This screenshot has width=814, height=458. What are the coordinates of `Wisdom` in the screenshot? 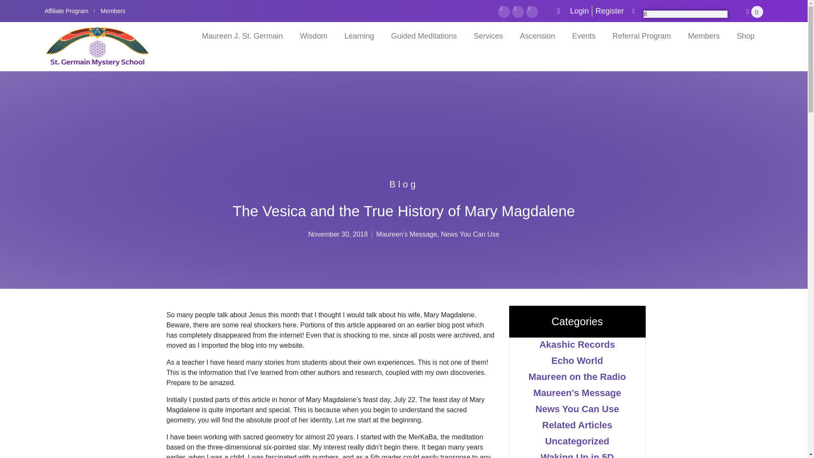 It's located at (313, 36).